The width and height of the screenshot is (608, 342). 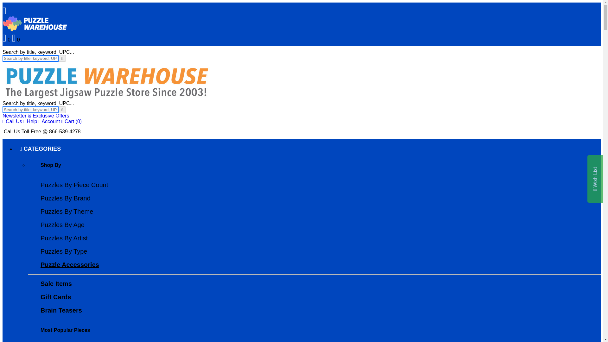 I want to click on Puzzles By Age, so click(x=62, y=225).